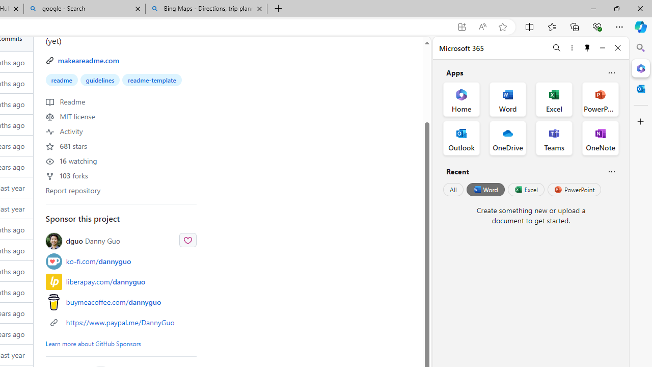  What do you see at coordinates (85, 9) in the screenshot?
I see `google - Search` at bounding box center [85, 9].